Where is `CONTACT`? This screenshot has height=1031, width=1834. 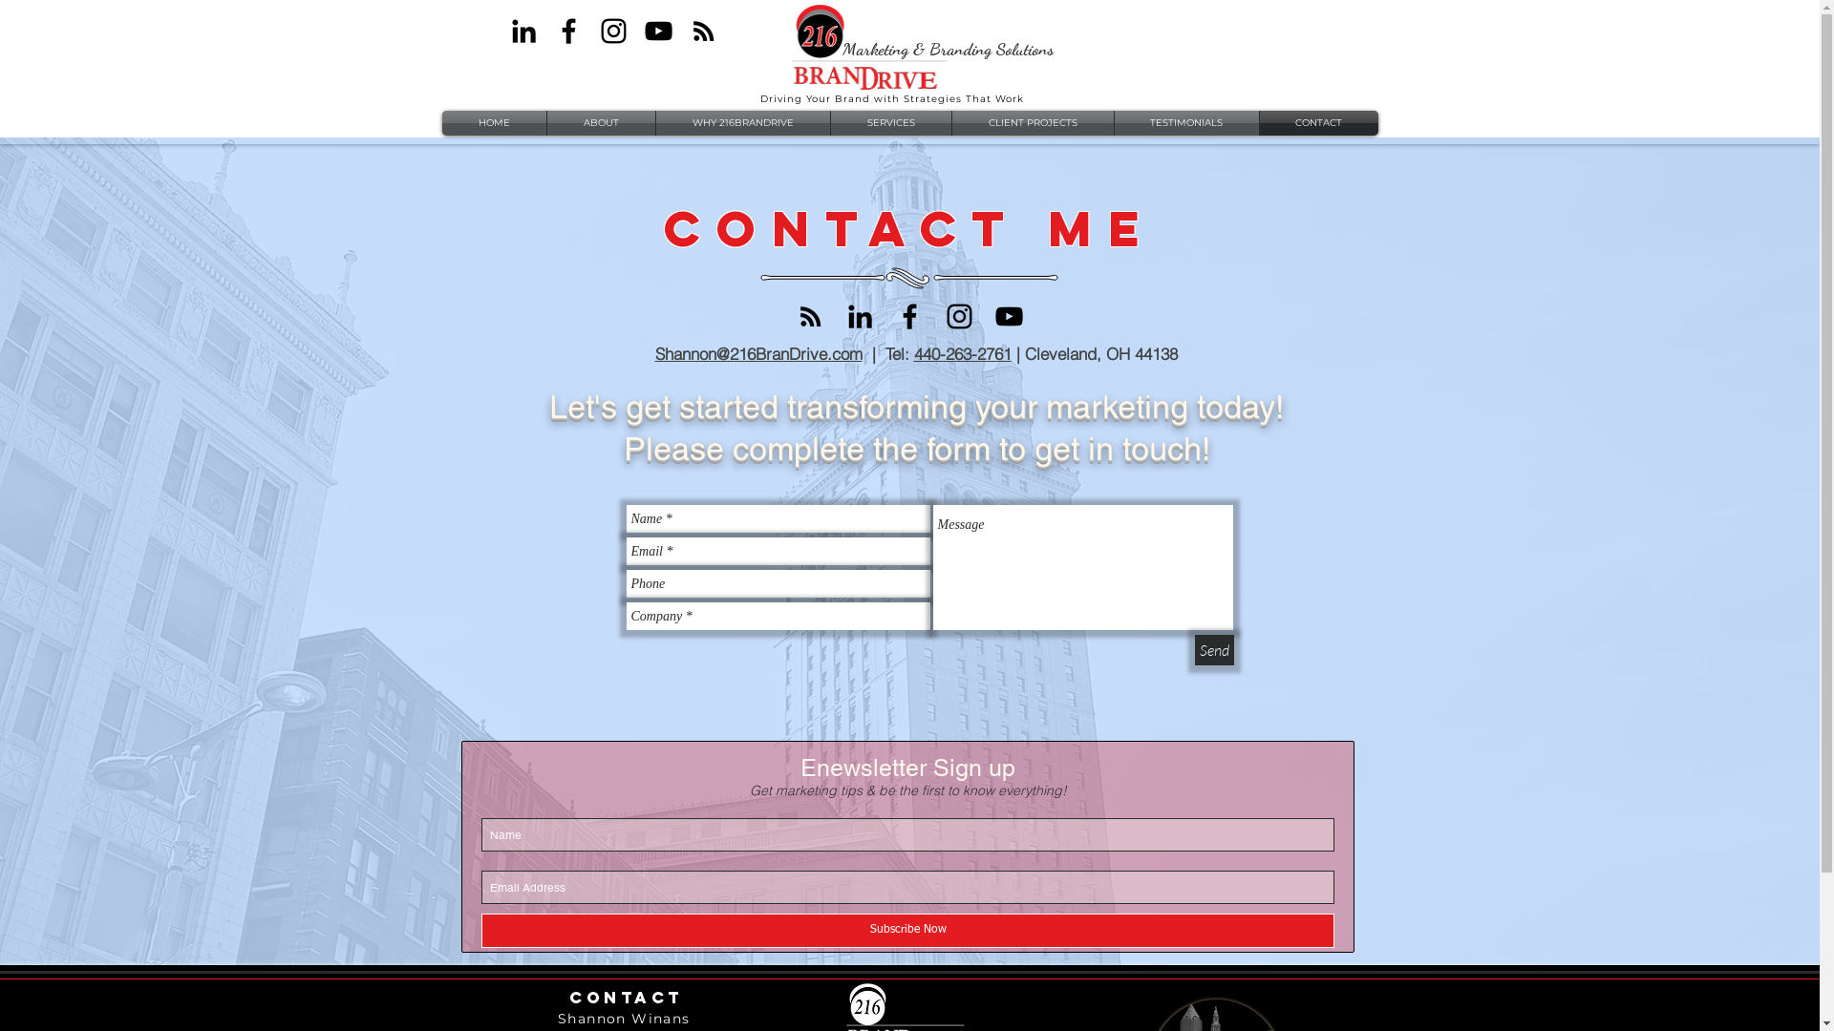
CONTACT is located at coordinates (1318, 123).